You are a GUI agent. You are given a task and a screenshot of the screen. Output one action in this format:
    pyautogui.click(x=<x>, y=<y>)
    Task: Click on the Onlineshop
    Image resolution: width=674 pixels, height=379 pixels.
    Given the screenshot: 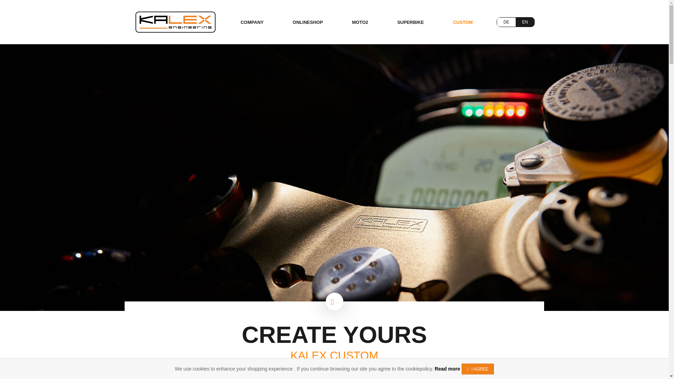 What is the action you would take?
    pyautogui.click(x=308, y=22)
    